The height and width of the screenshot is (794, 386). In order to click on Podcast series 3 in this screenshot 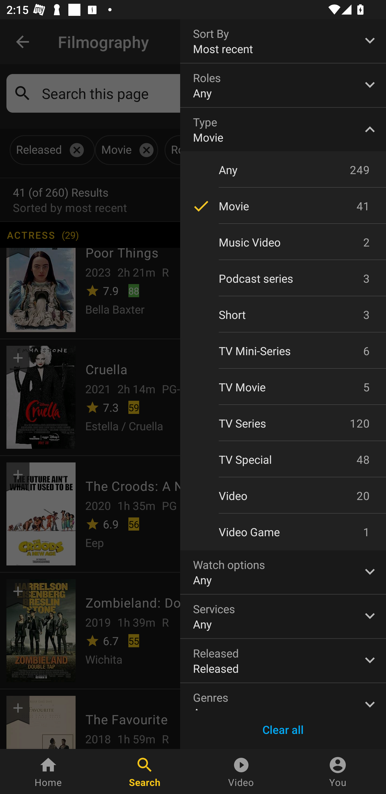, I will do `click(283, 278)`.